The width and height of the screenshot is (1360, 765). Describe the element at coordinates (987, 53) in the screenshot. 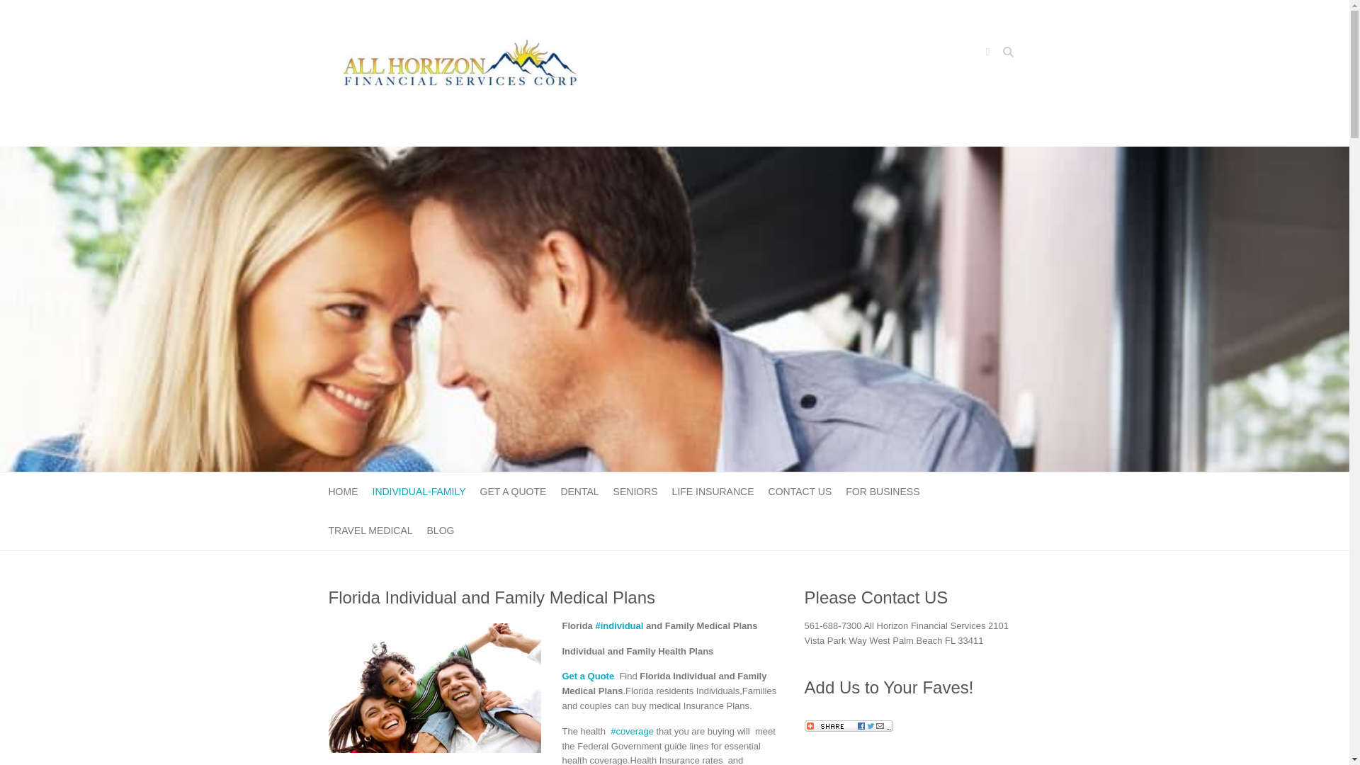

I see `All Horizon Financial Services on RSS` at that location.